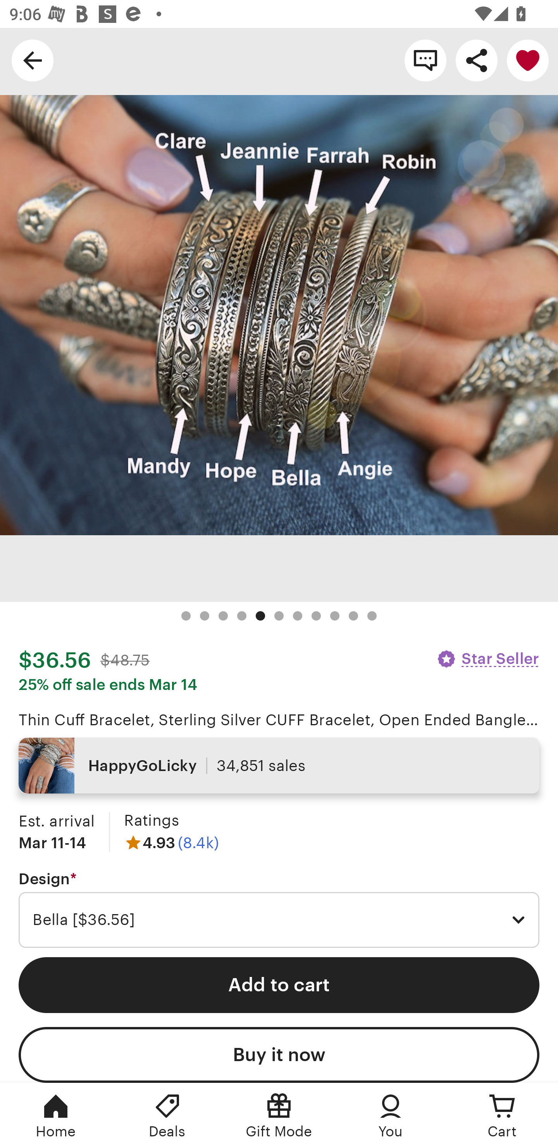  I want to click on Ratings, so click(151, 820).